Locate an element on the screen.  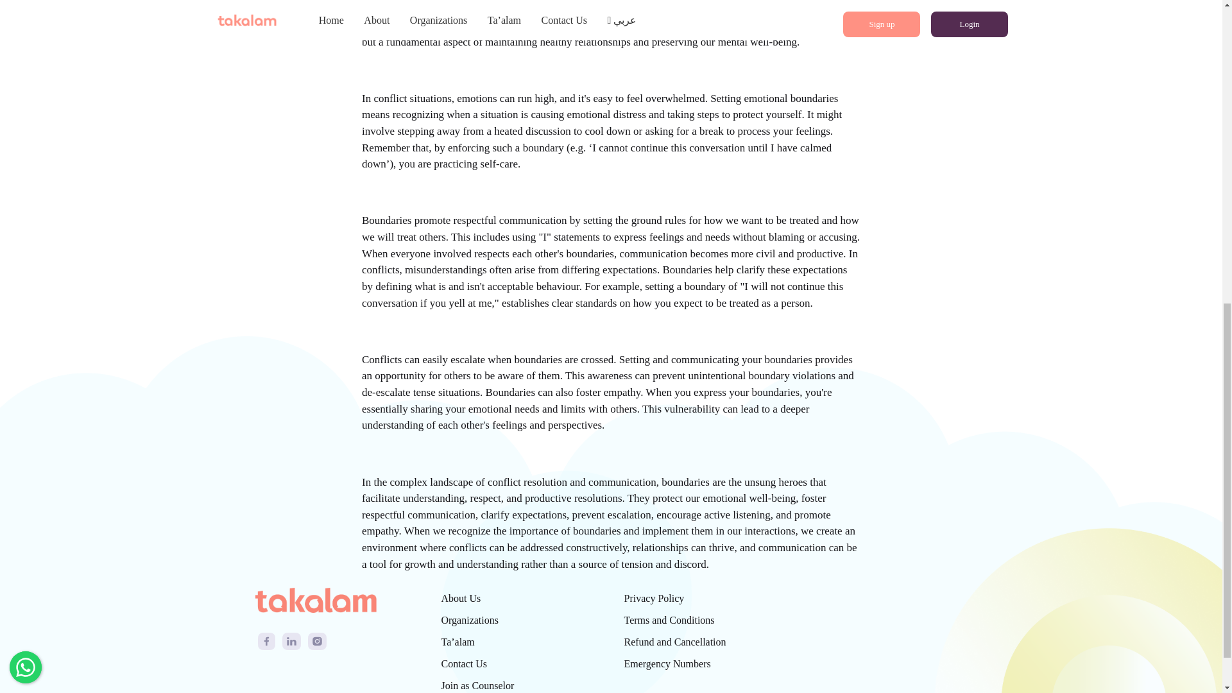
Refund and Cancellation is located at coordinates (674, 642).